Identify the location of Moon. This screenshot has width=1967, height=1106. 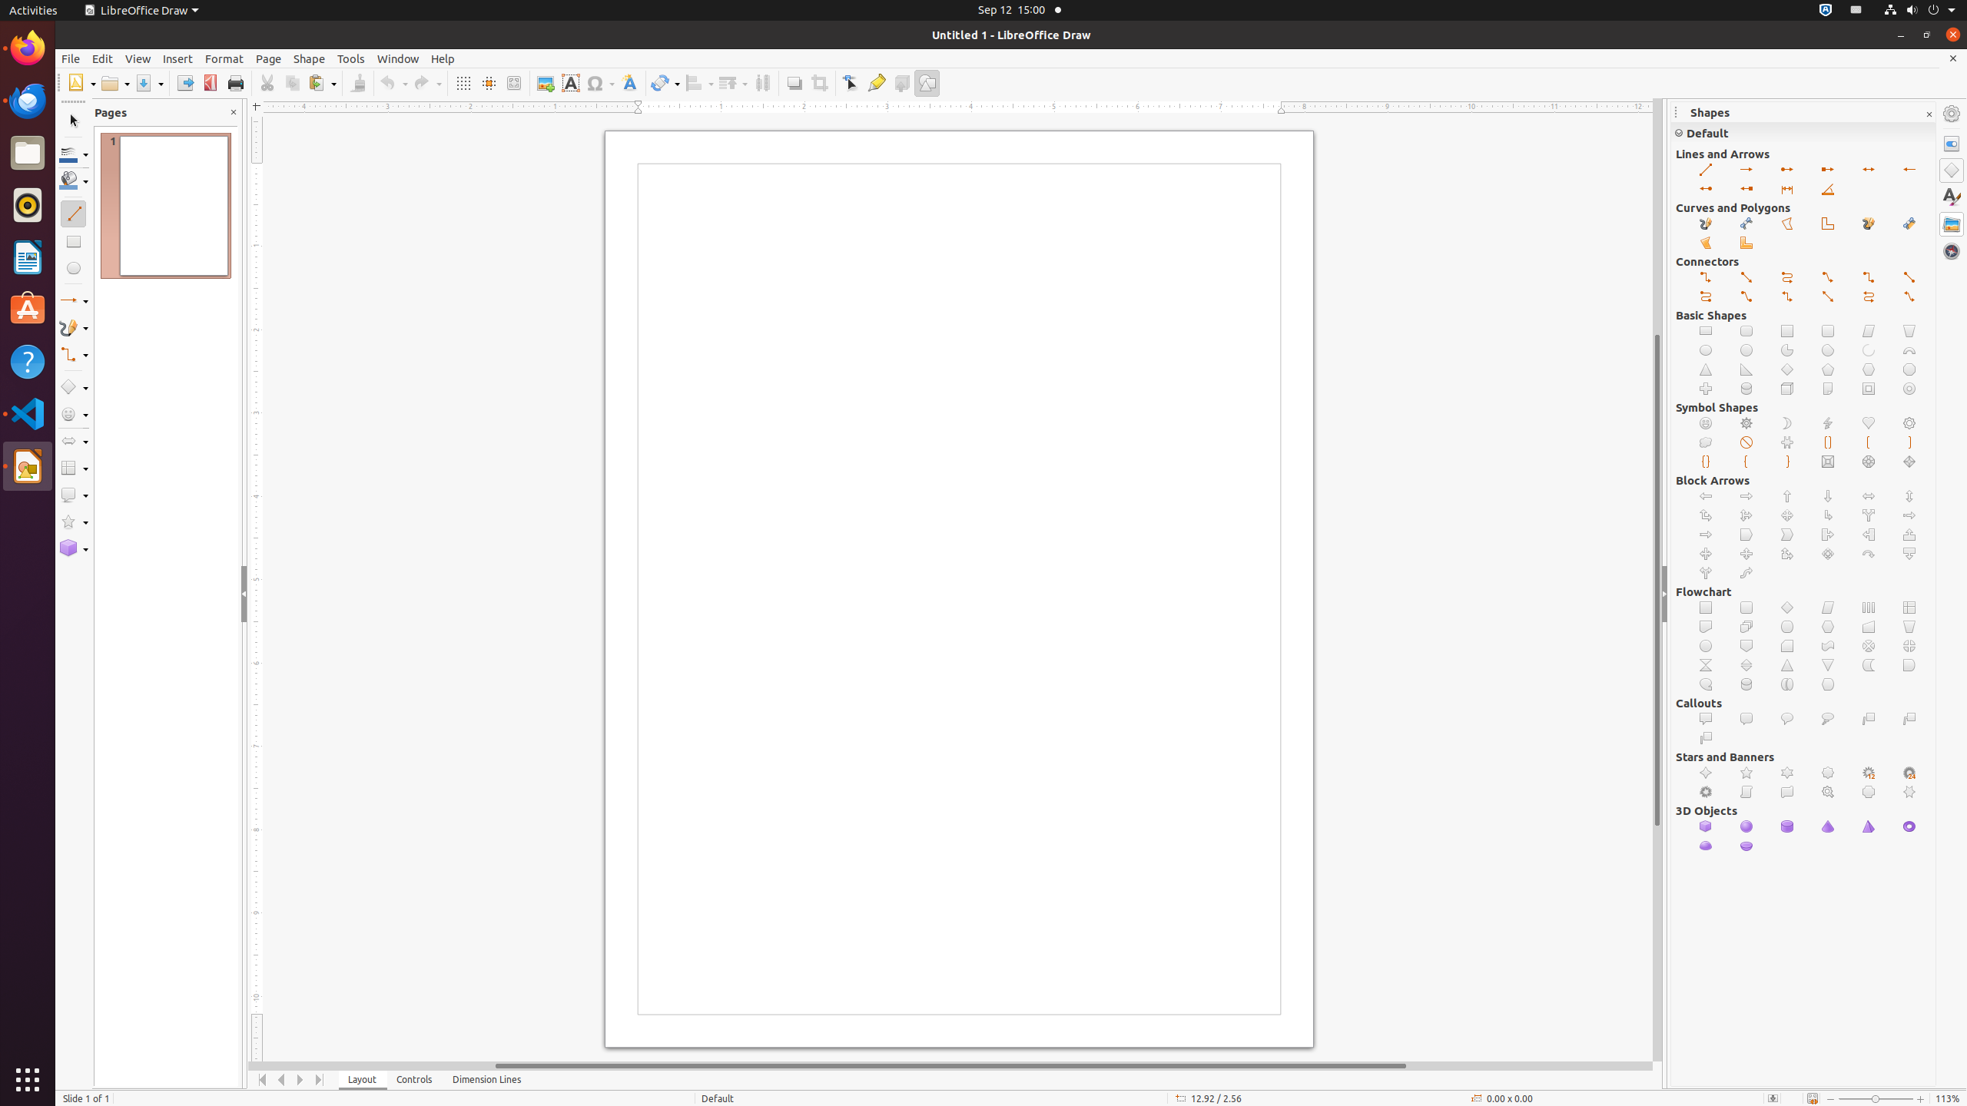
(1787, 424).